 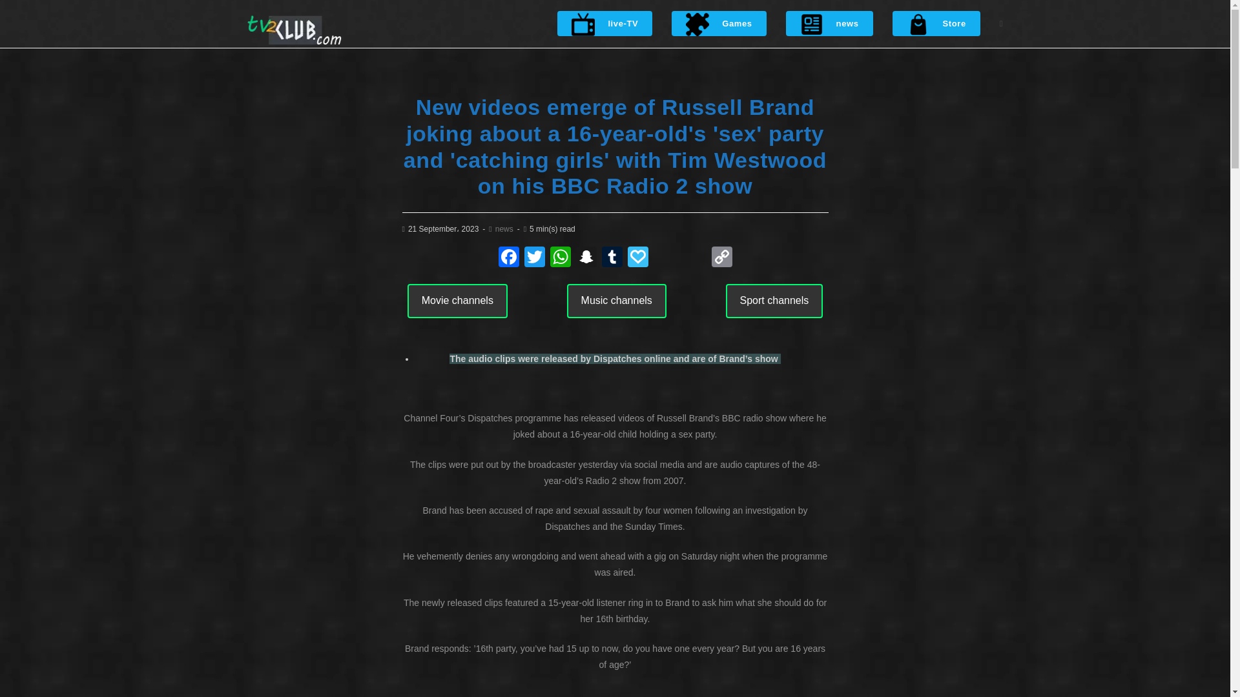 What do you see at coordinates (774, 301) in the screenshot?
I see `Sport channels` at bounding box center [774, 301].